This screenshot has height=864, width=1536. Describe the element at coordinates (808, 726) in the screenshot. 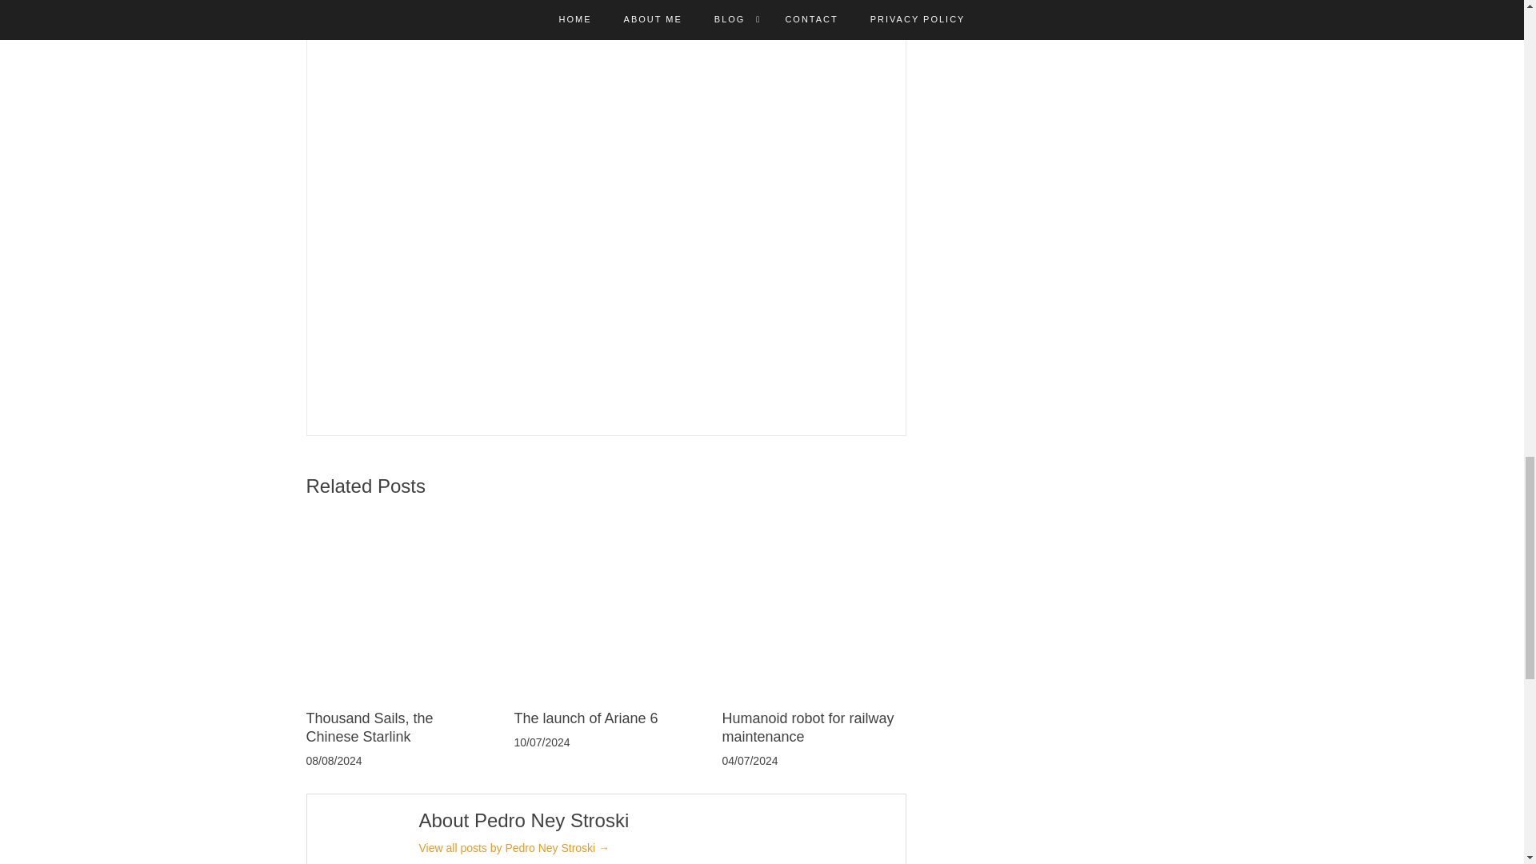

I see `Humanoid robot for railway maintenance` at that location.